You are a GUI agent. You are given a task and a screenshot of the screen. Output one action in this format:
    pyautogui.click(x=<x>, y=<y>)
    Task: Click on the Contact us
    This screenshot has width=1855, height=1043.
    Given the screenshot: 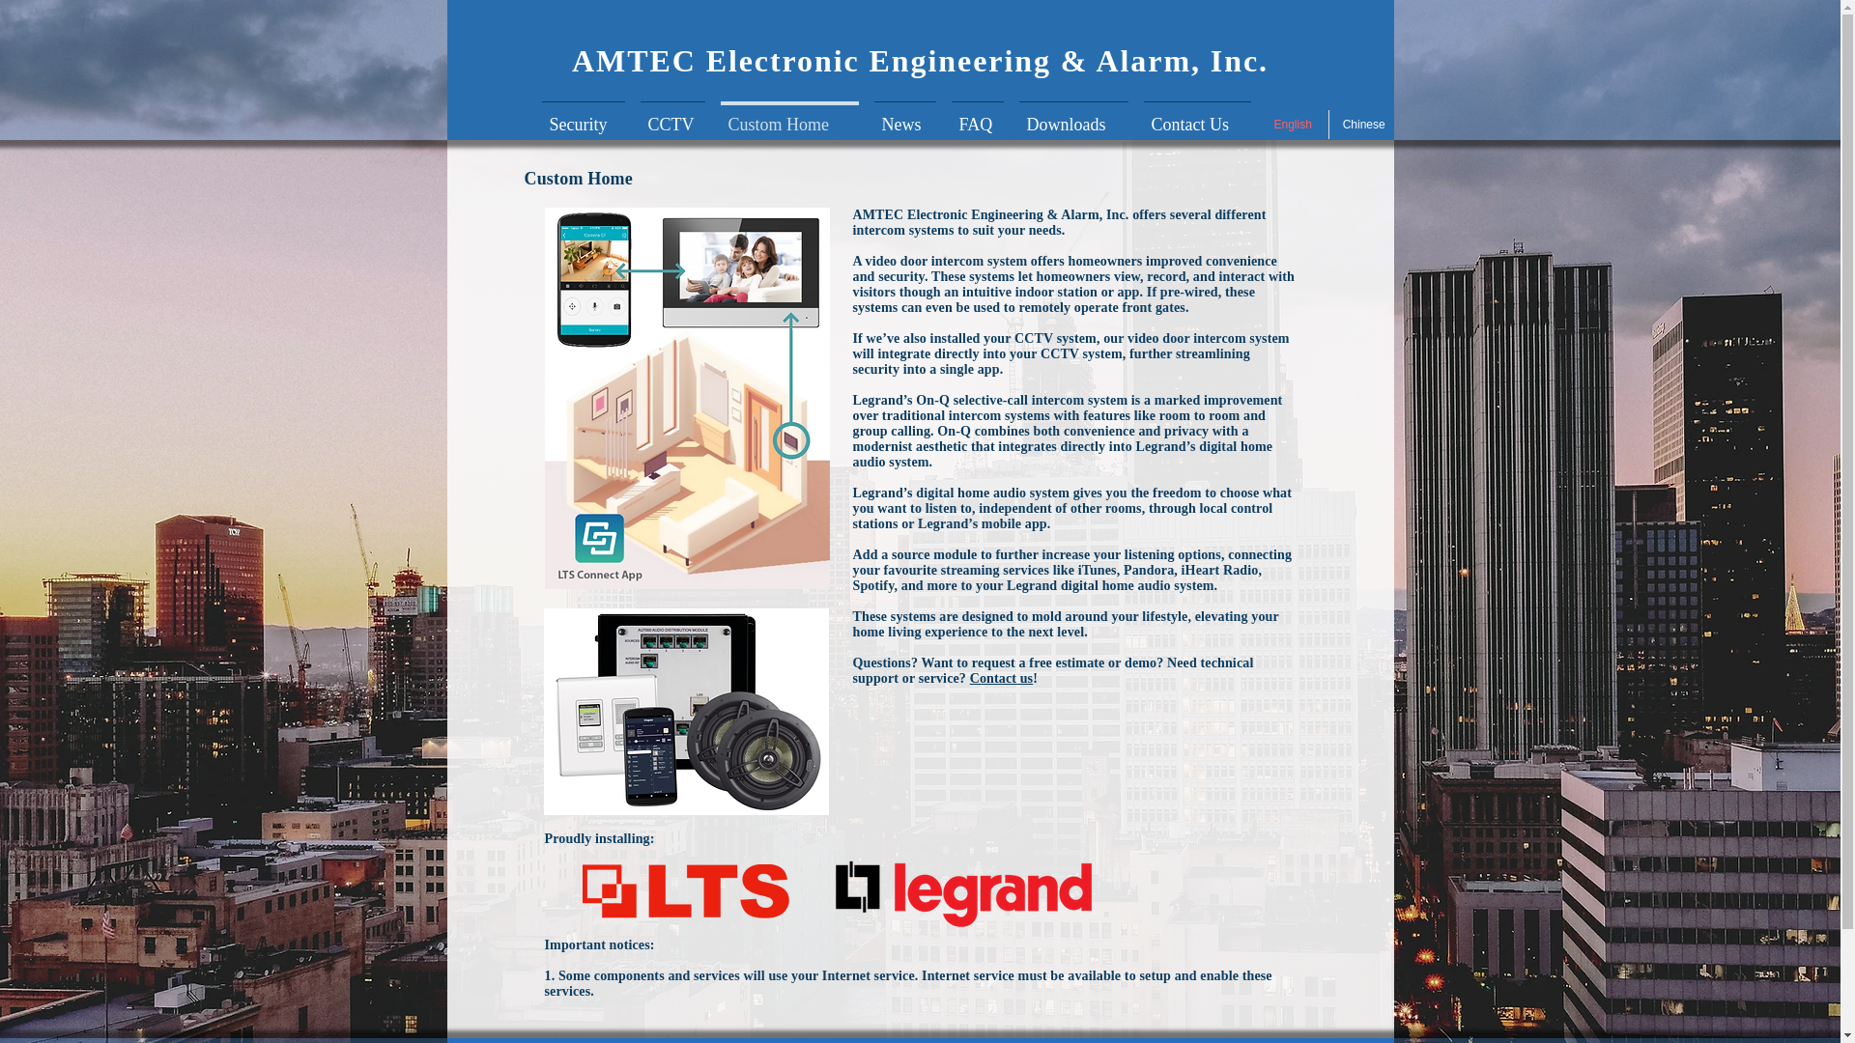 What is the action you would take?
    pyautogui.click(x=1001, y=678)
    